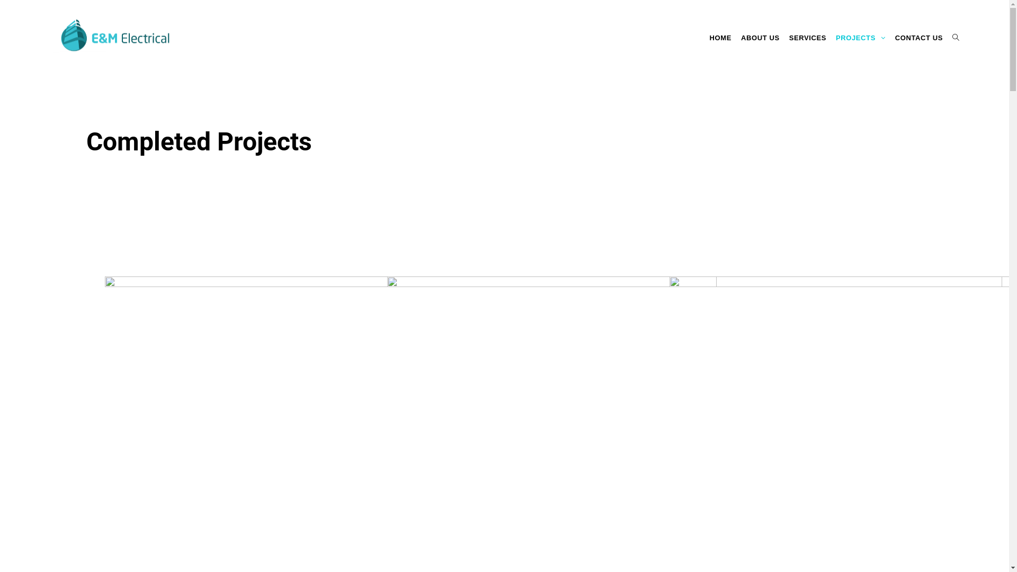  Describe the element at coordinates (360, 484) in the screenshot. I see `eoin@eandmelectrical.com.au` at that location.